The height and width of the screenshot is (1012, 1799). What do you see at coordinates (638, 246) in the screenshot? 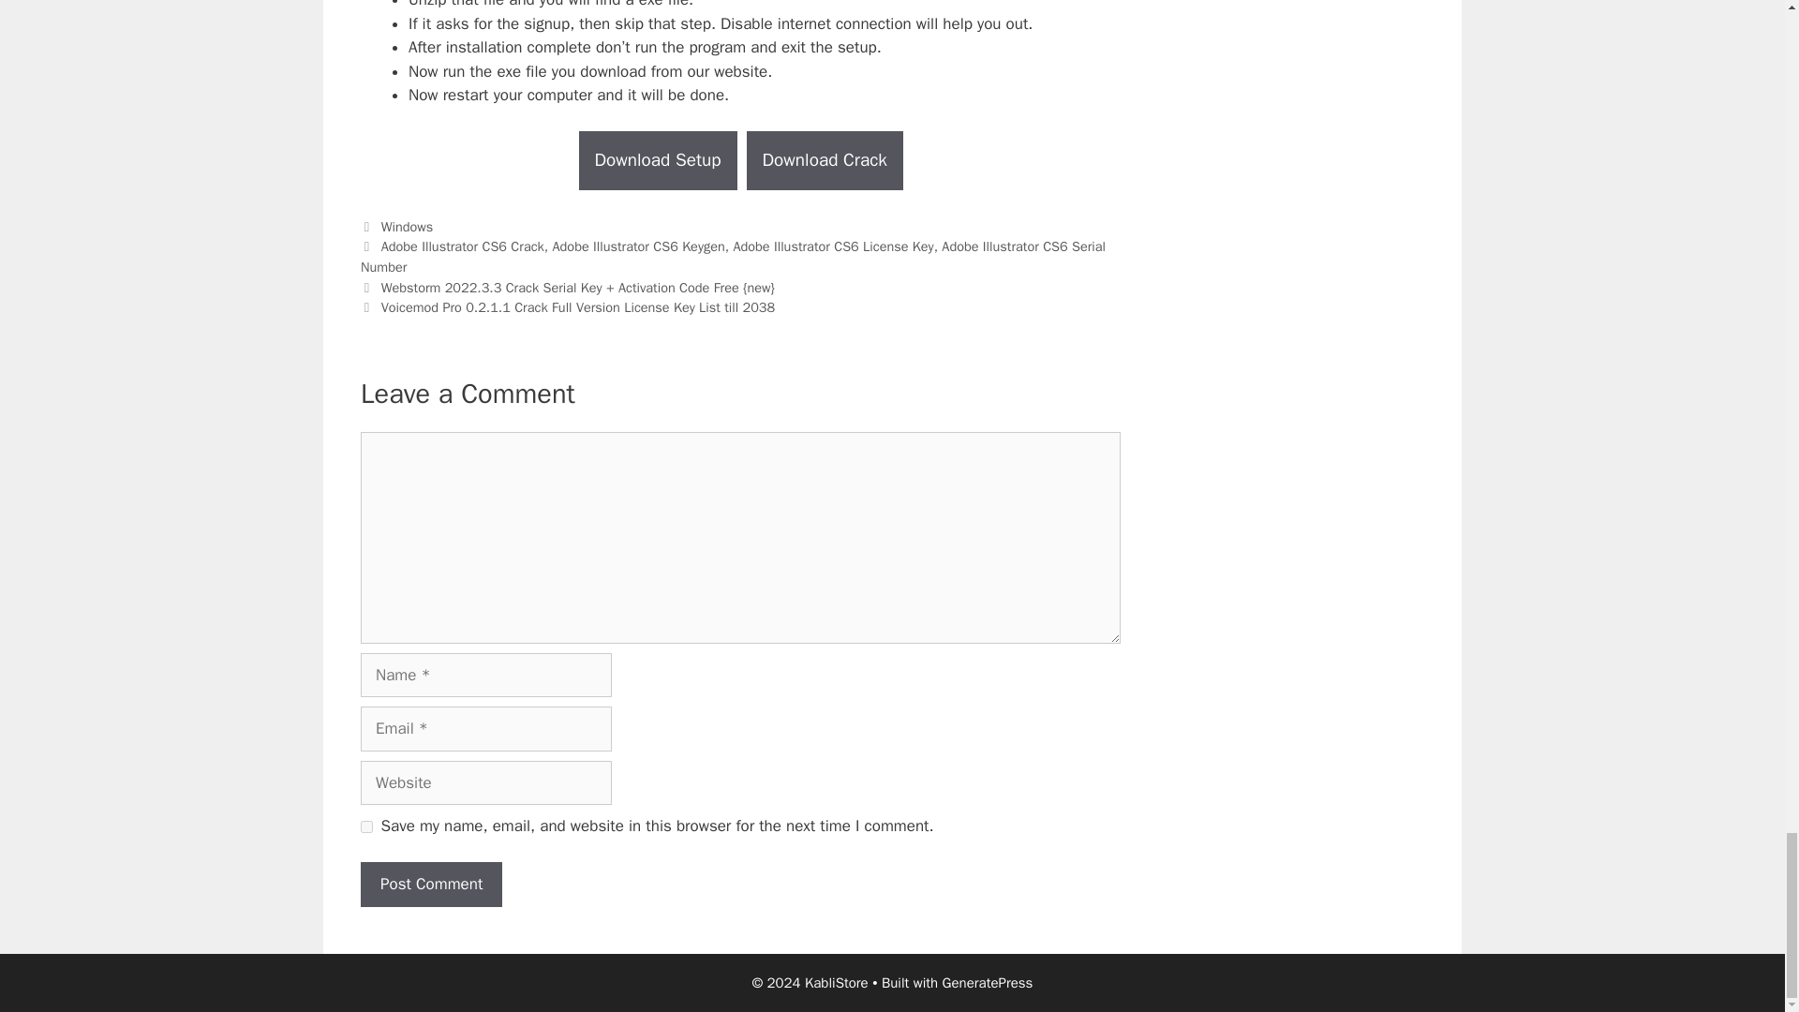
I see `Adobe Illustrator CS6 Keygen` at bounding box center [638, 246].